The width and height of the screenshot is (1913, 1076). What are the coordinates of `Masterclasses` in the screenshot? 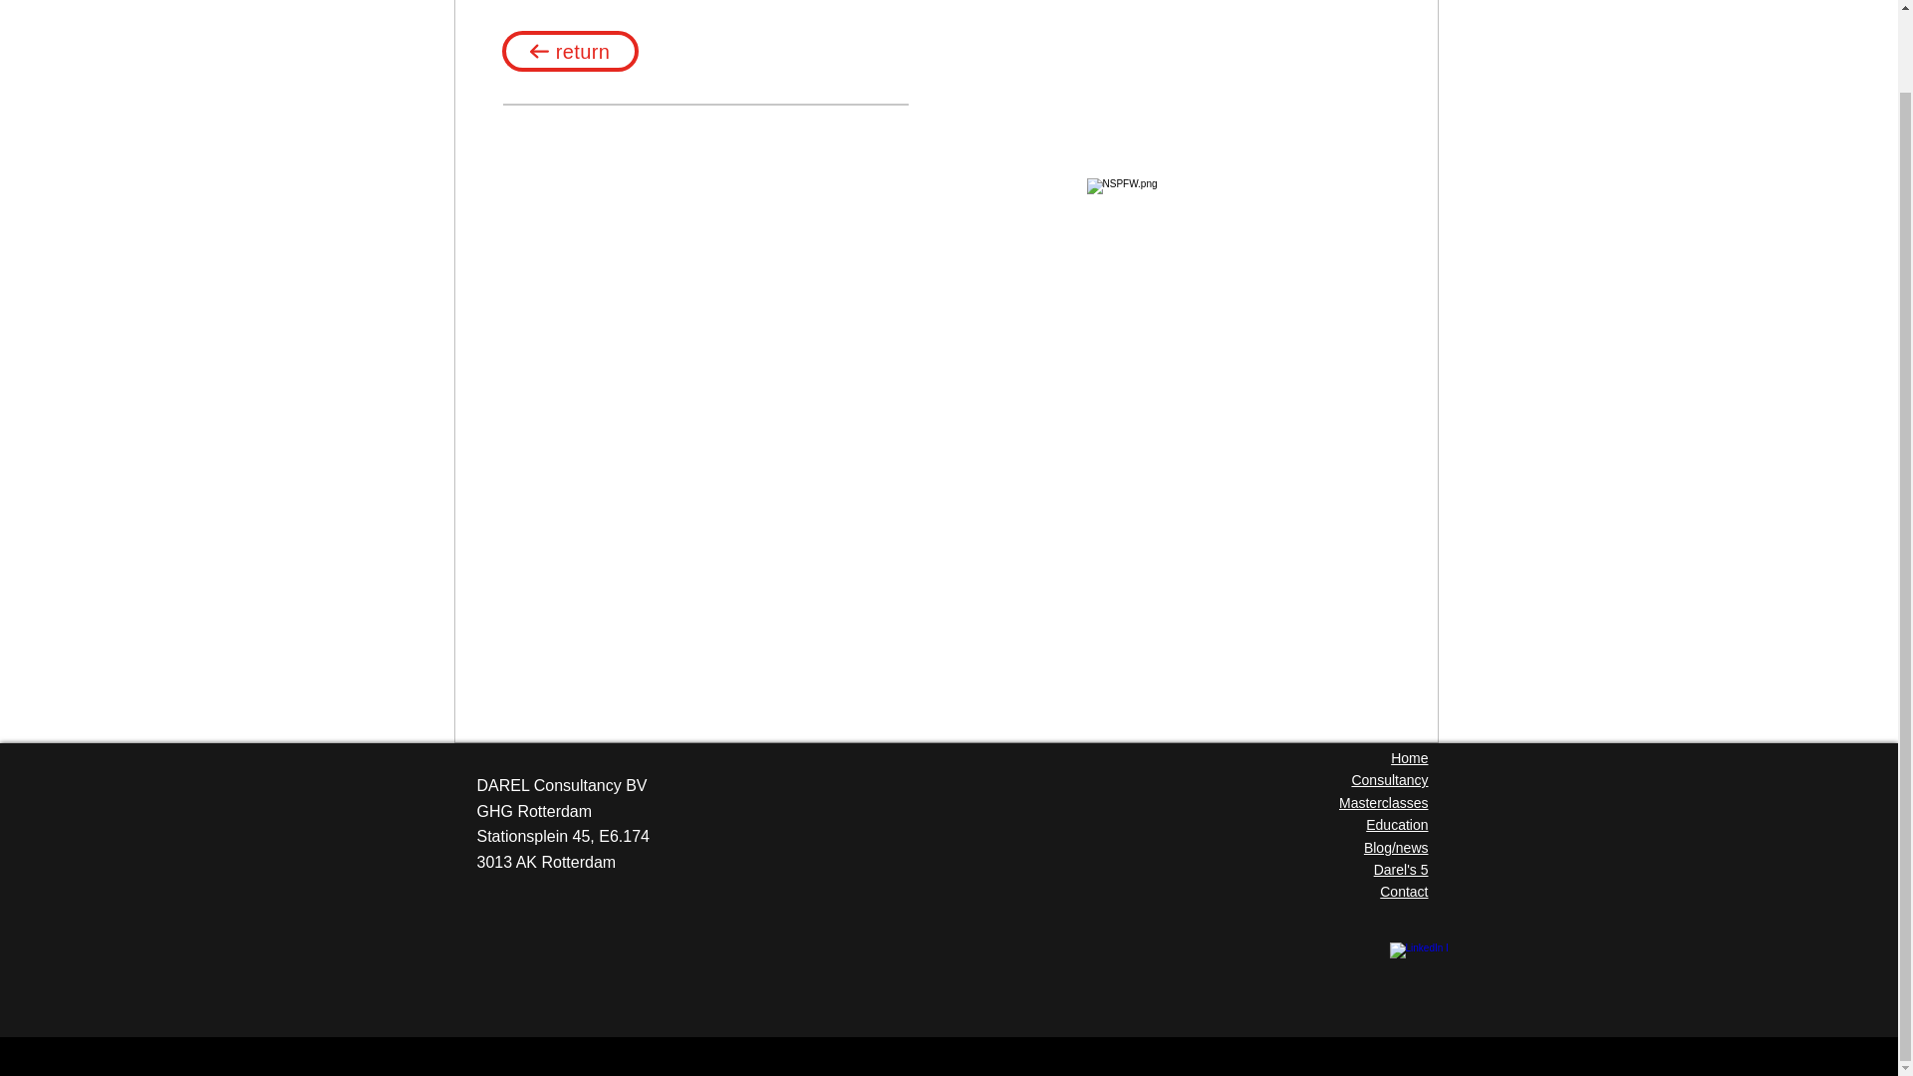 It's located at (1383, 803).